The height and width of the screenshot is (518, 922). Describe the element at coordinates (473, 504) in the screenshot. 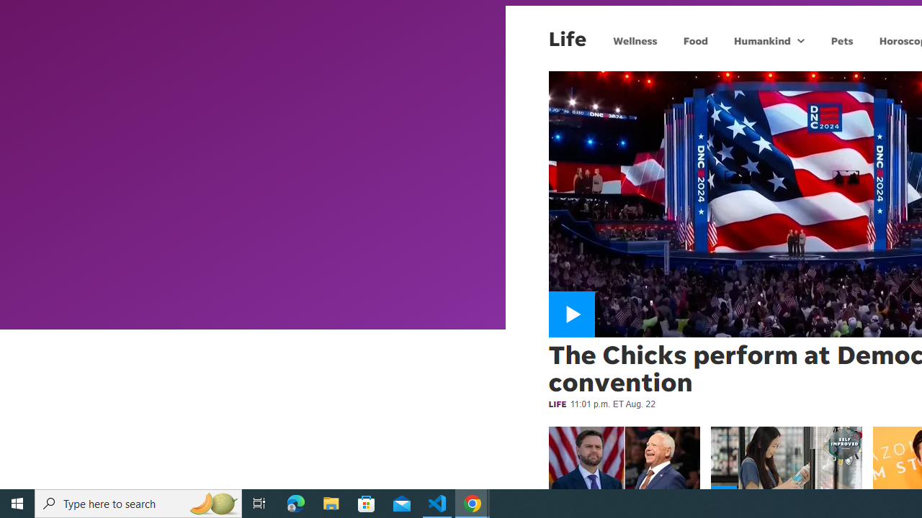

I see `Google Chrome - 2 running windows` at that location.